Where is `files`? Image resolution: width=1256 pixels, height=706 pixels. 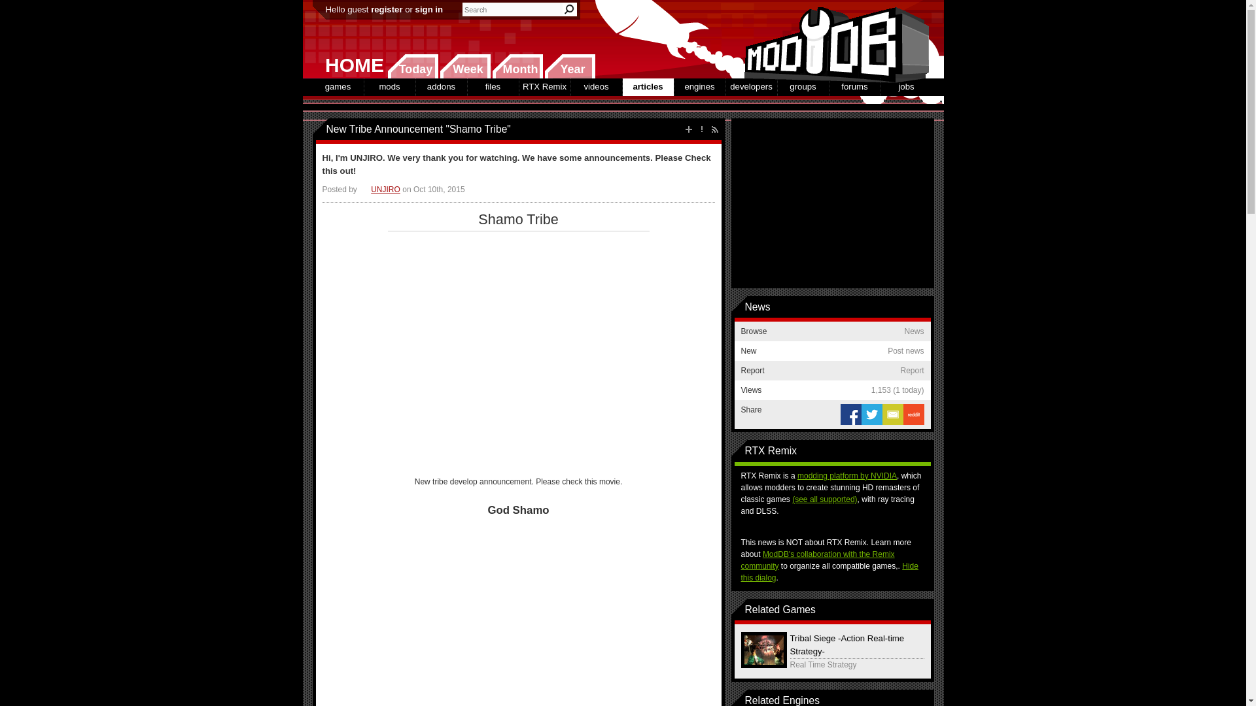
files is located at coordinates (492, 86).